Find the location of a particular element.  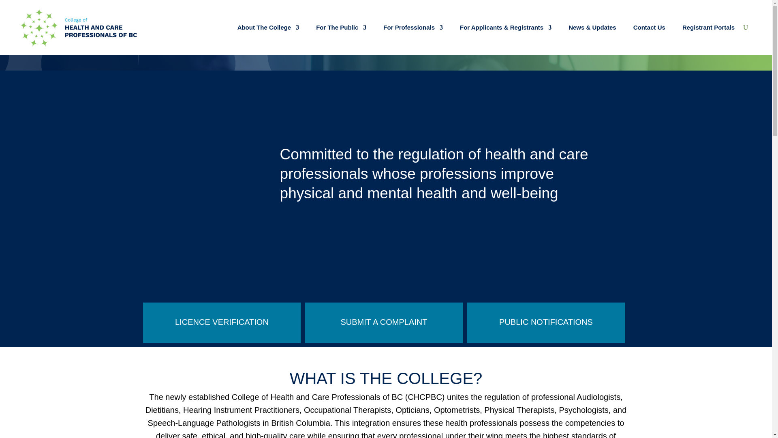

For The Public is located at coordinates (341, 28).